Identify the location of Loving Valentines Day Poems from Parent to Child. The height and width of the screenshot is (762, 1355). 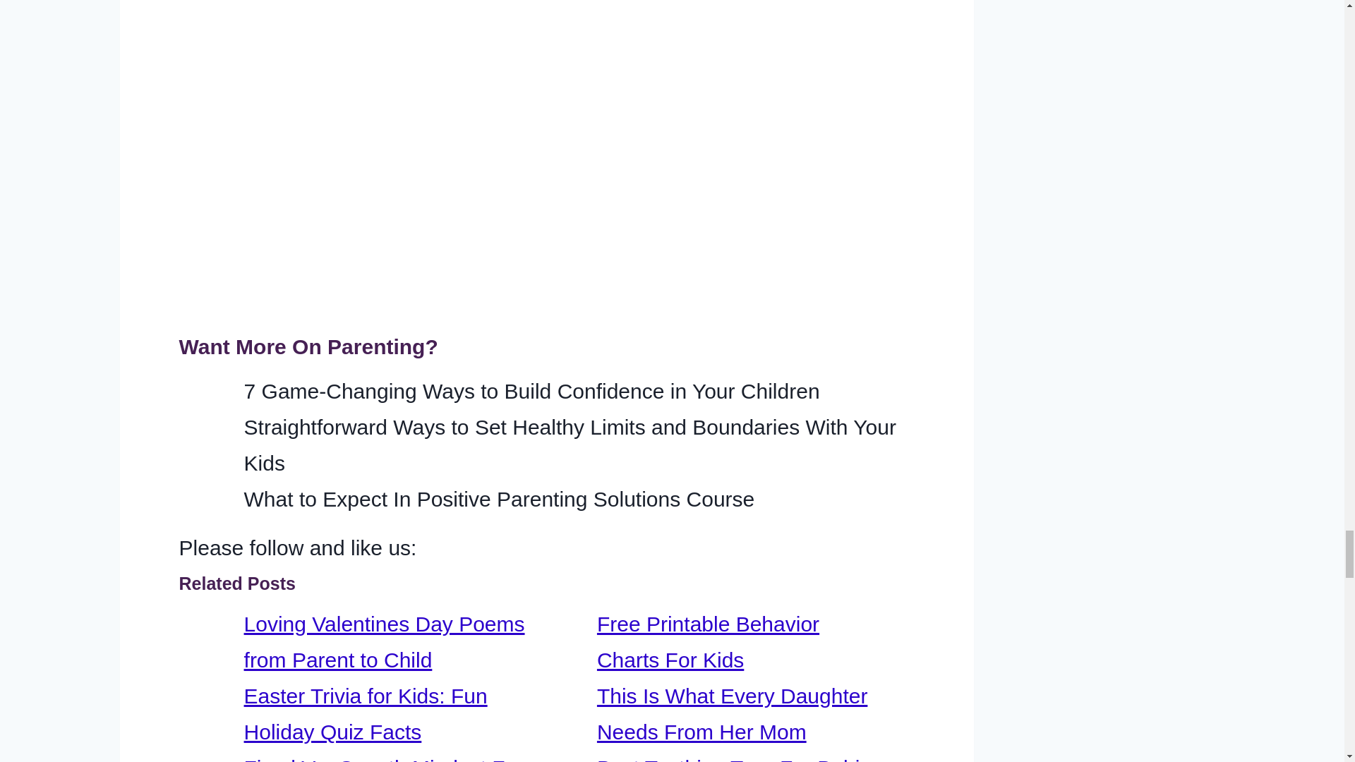
(384, 642).